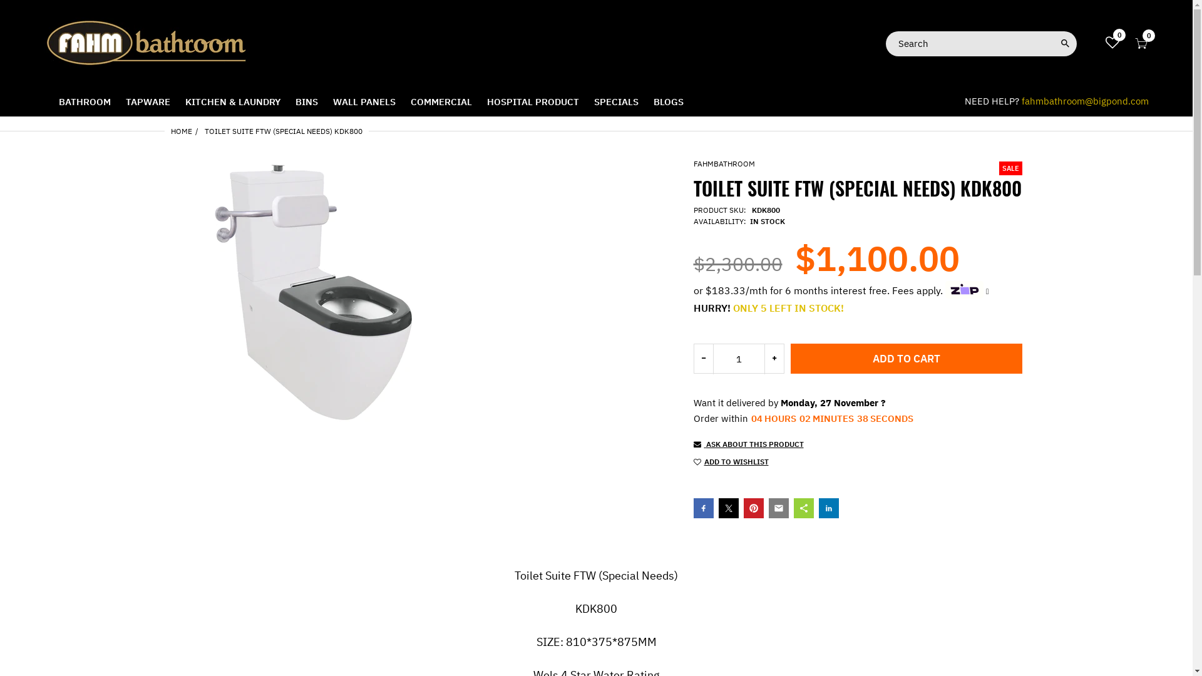 This screenshot has height=676, width=1202. Describe the element at coordinates (233, 101) in the screenshot. I see `KITCHEN & LAUNDRY` at that location.